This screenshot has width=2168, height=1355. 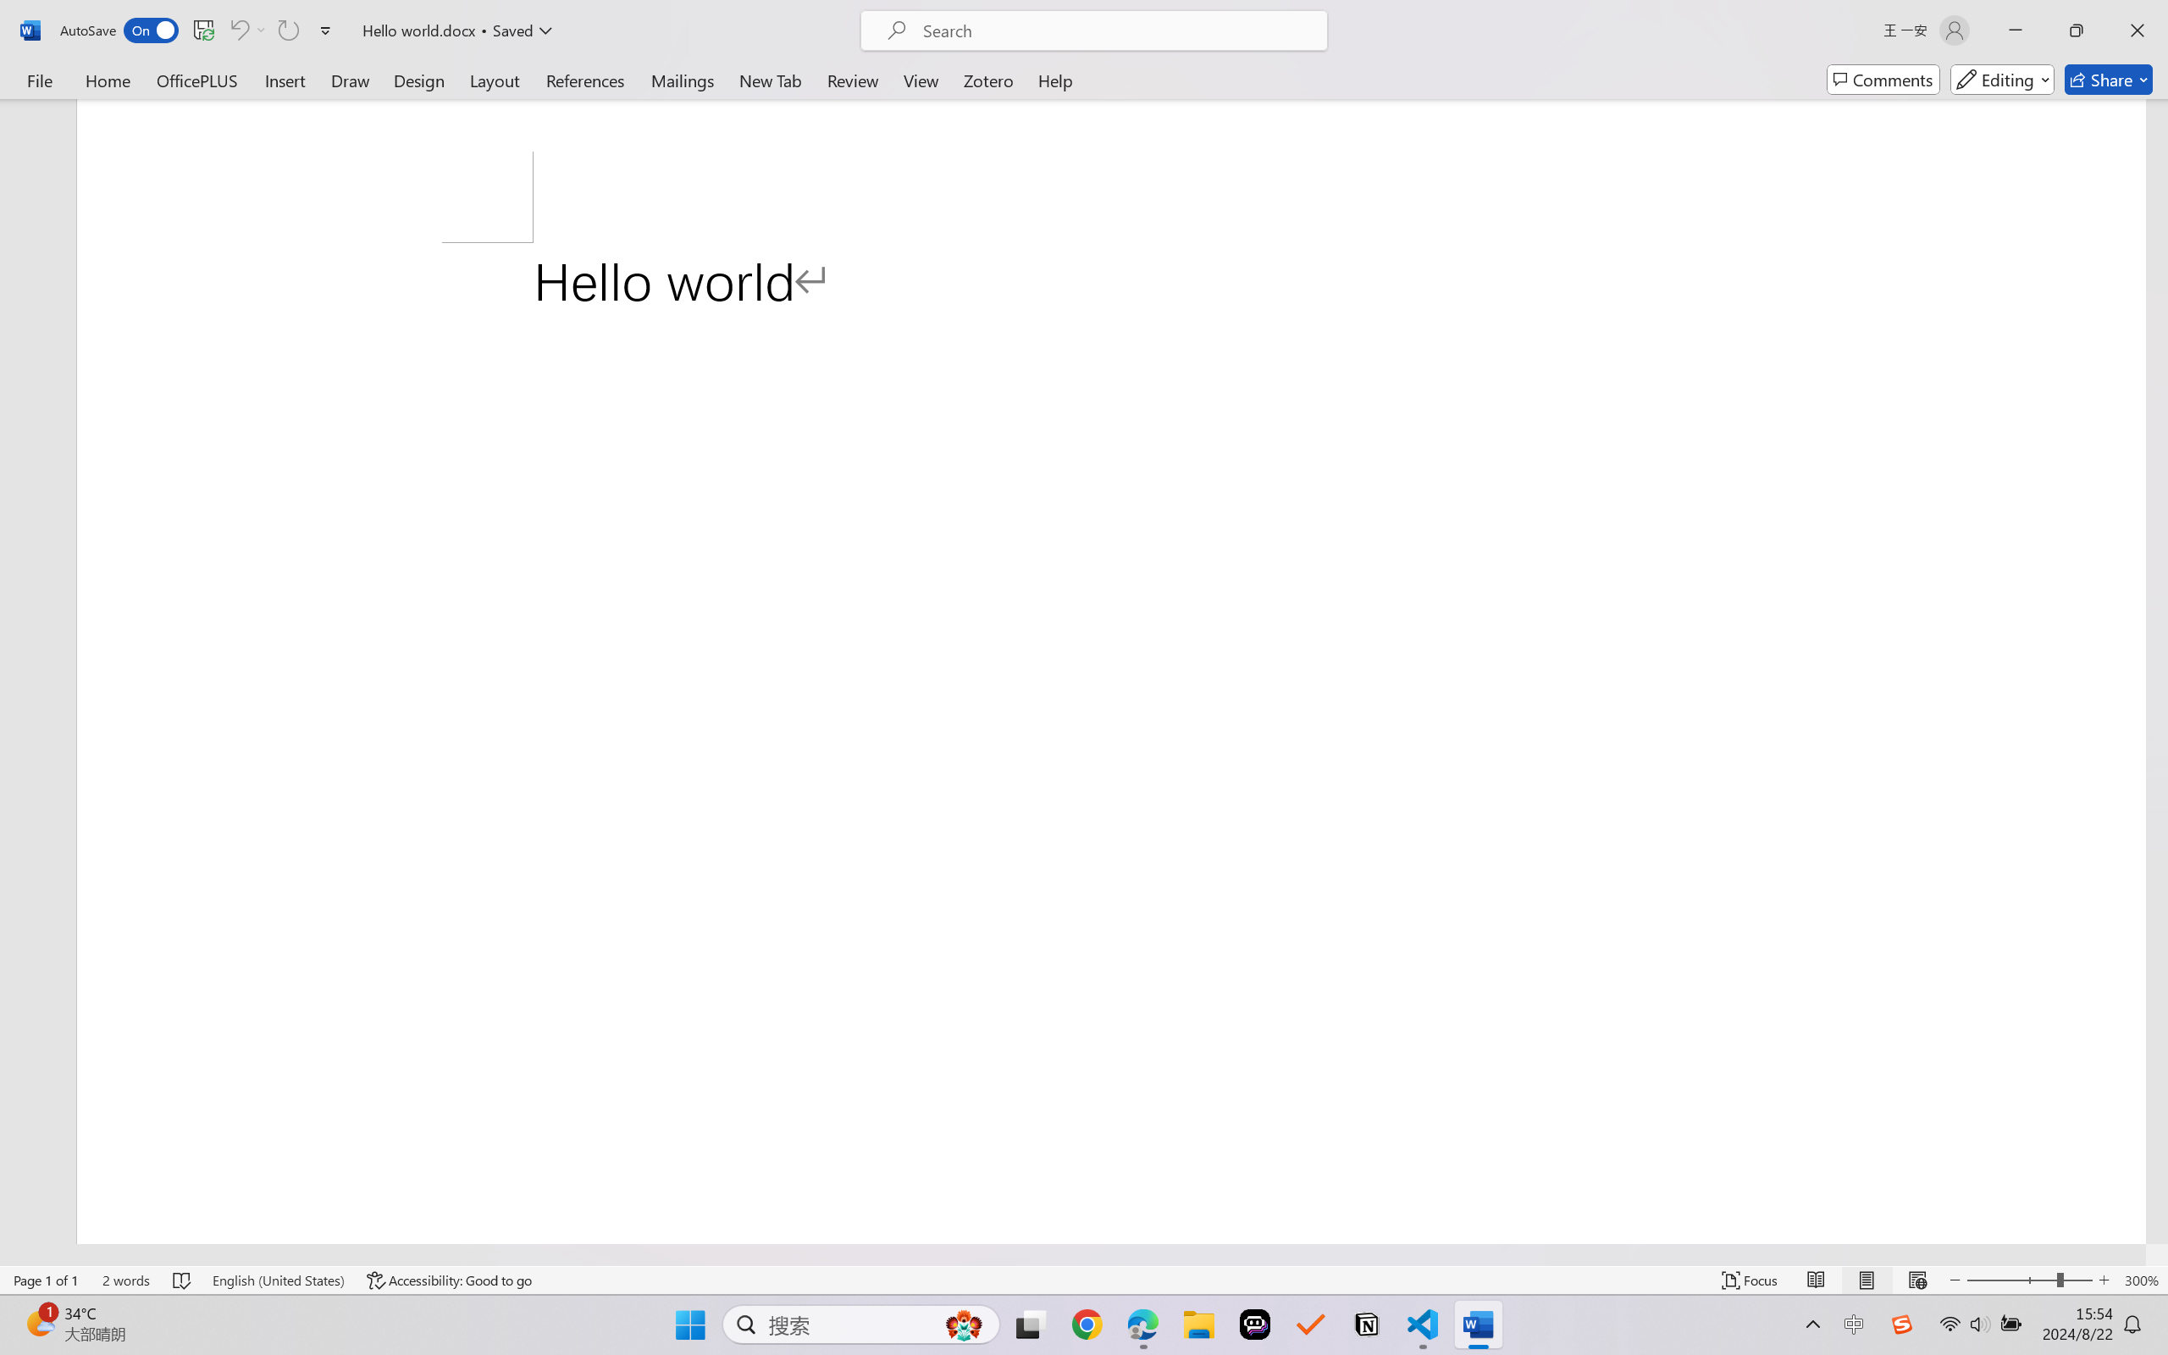 What do you see at coordinates (586, 80) in the screenshot?
I see `References` at bounding box center [586, 80].